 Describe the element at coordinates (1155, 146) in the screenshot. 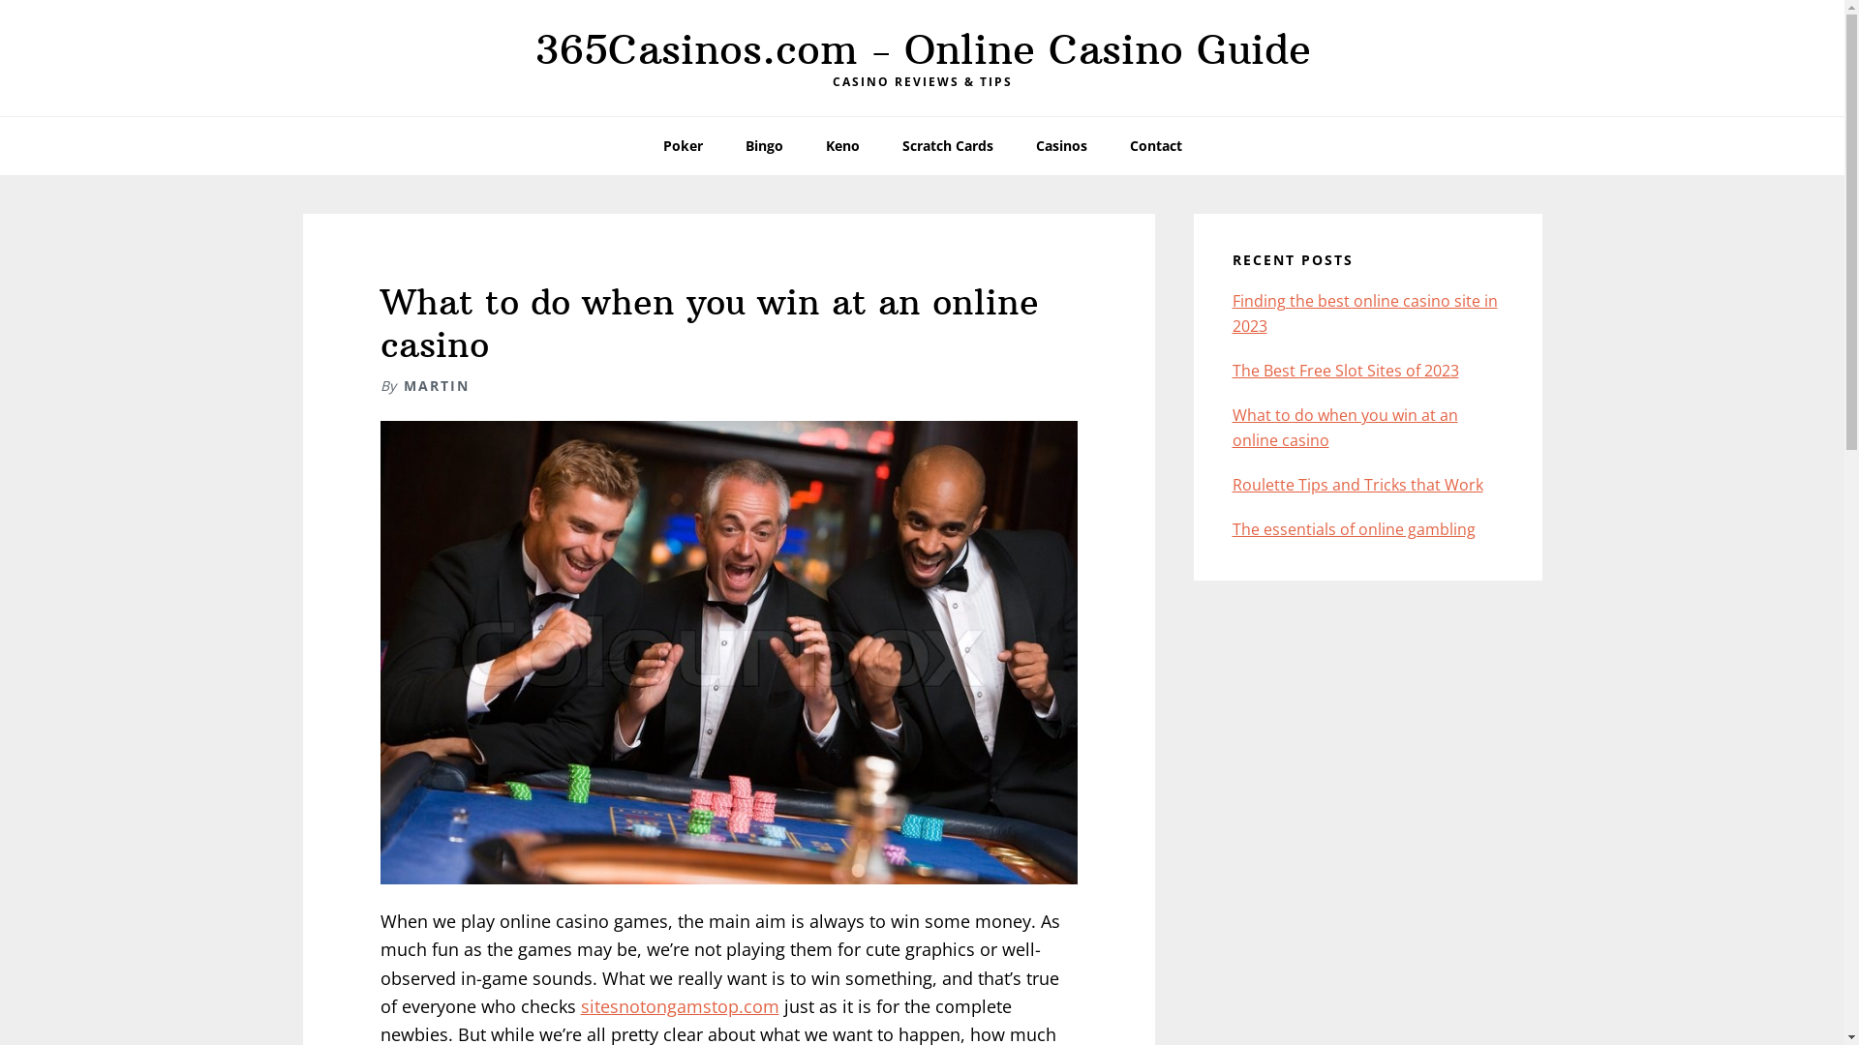

I see `Contact` at that location.